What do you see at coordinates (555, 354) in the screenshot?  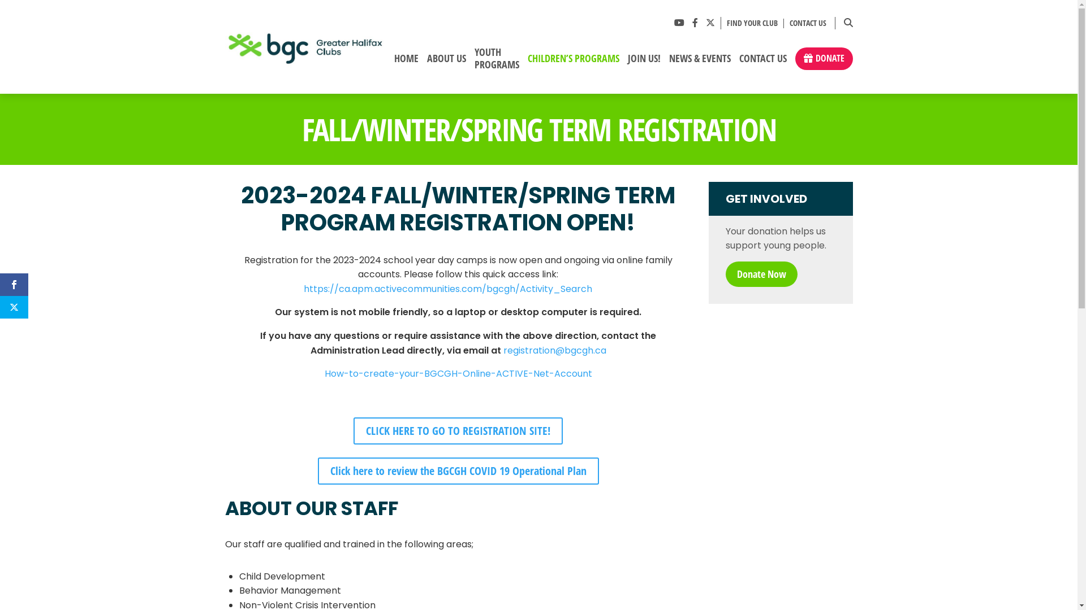 I see `registration@bgcgh.ca` at bounding box center [555, 354].